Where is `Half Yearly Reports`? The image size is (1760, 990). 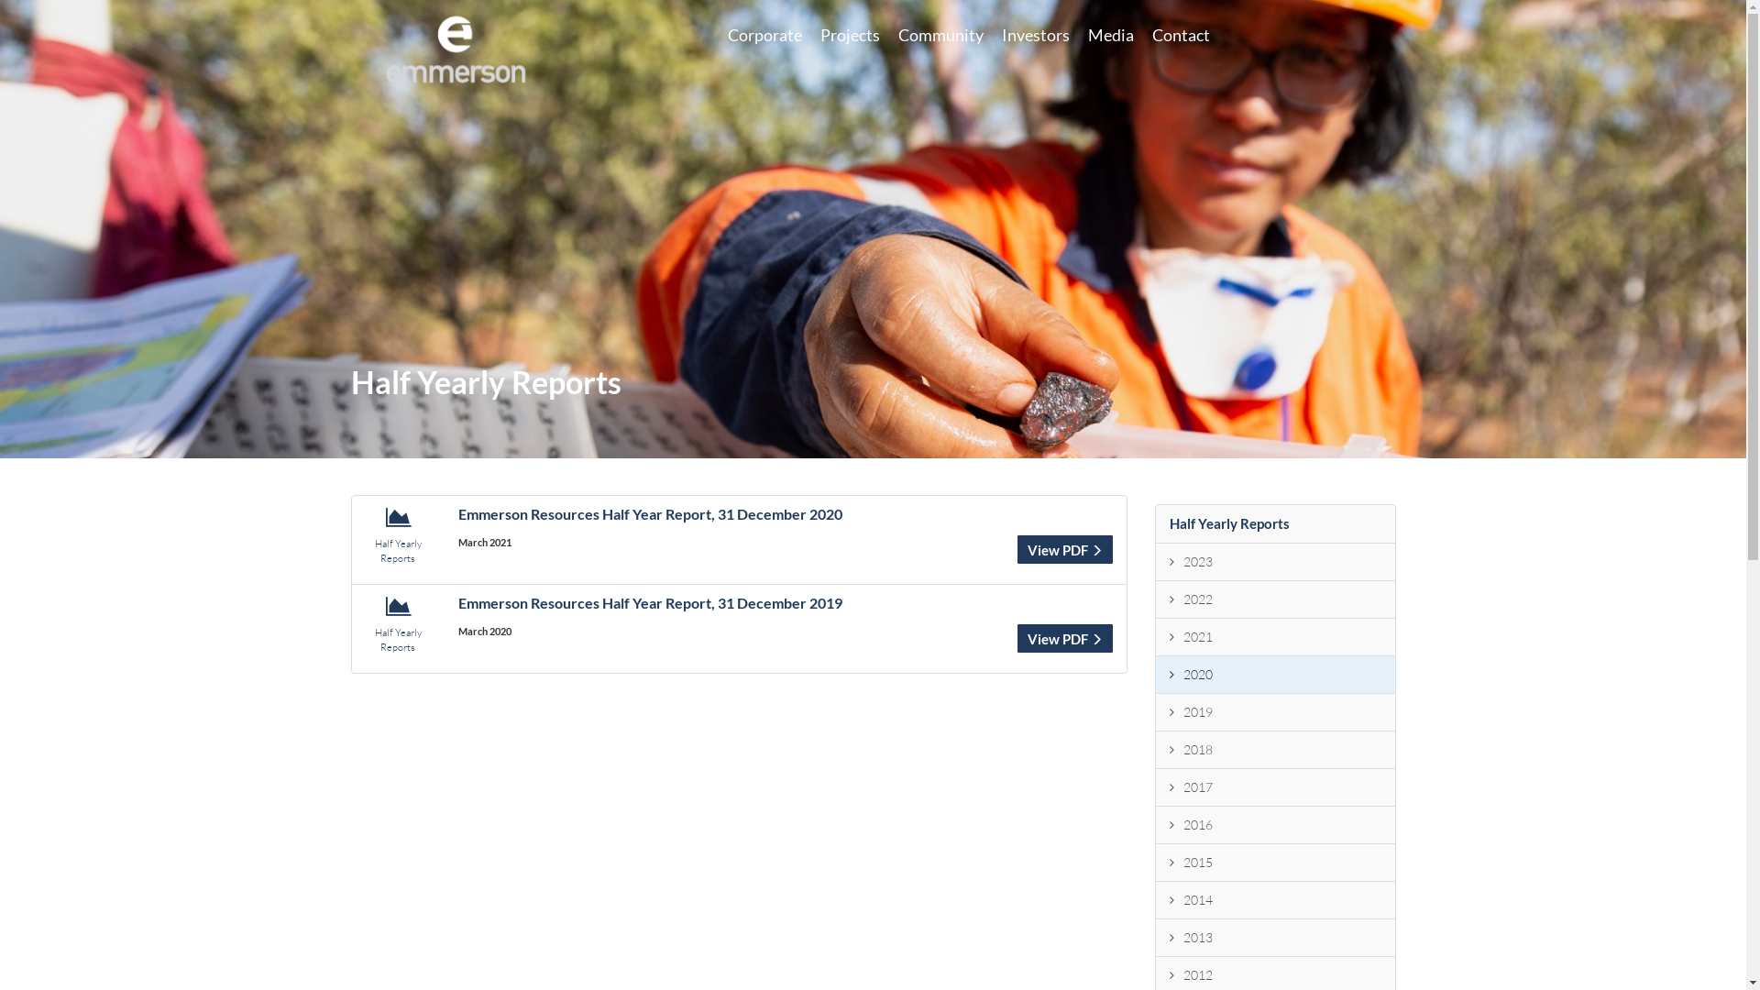
Half Yearly Reports is located at coordinates (1276, 524).